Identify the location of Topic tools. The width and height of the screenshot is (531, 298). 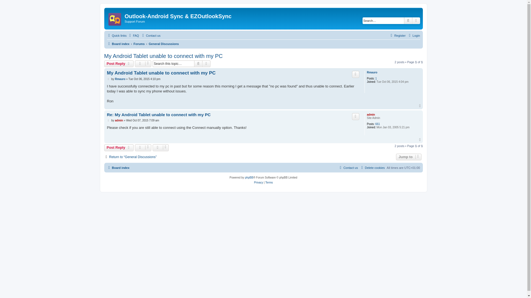
(143, 64).